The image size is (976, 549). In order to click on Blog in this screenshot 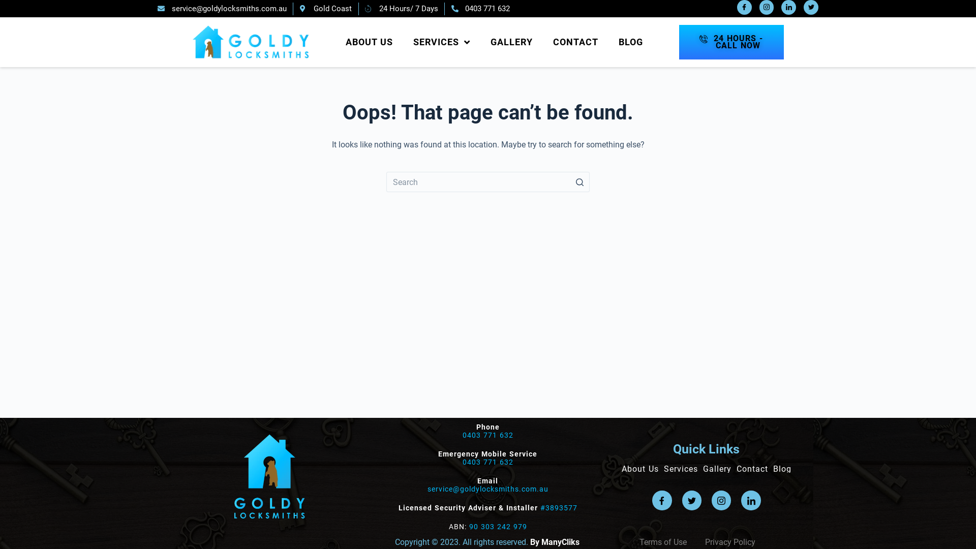, I will do `click(782, 469)`.